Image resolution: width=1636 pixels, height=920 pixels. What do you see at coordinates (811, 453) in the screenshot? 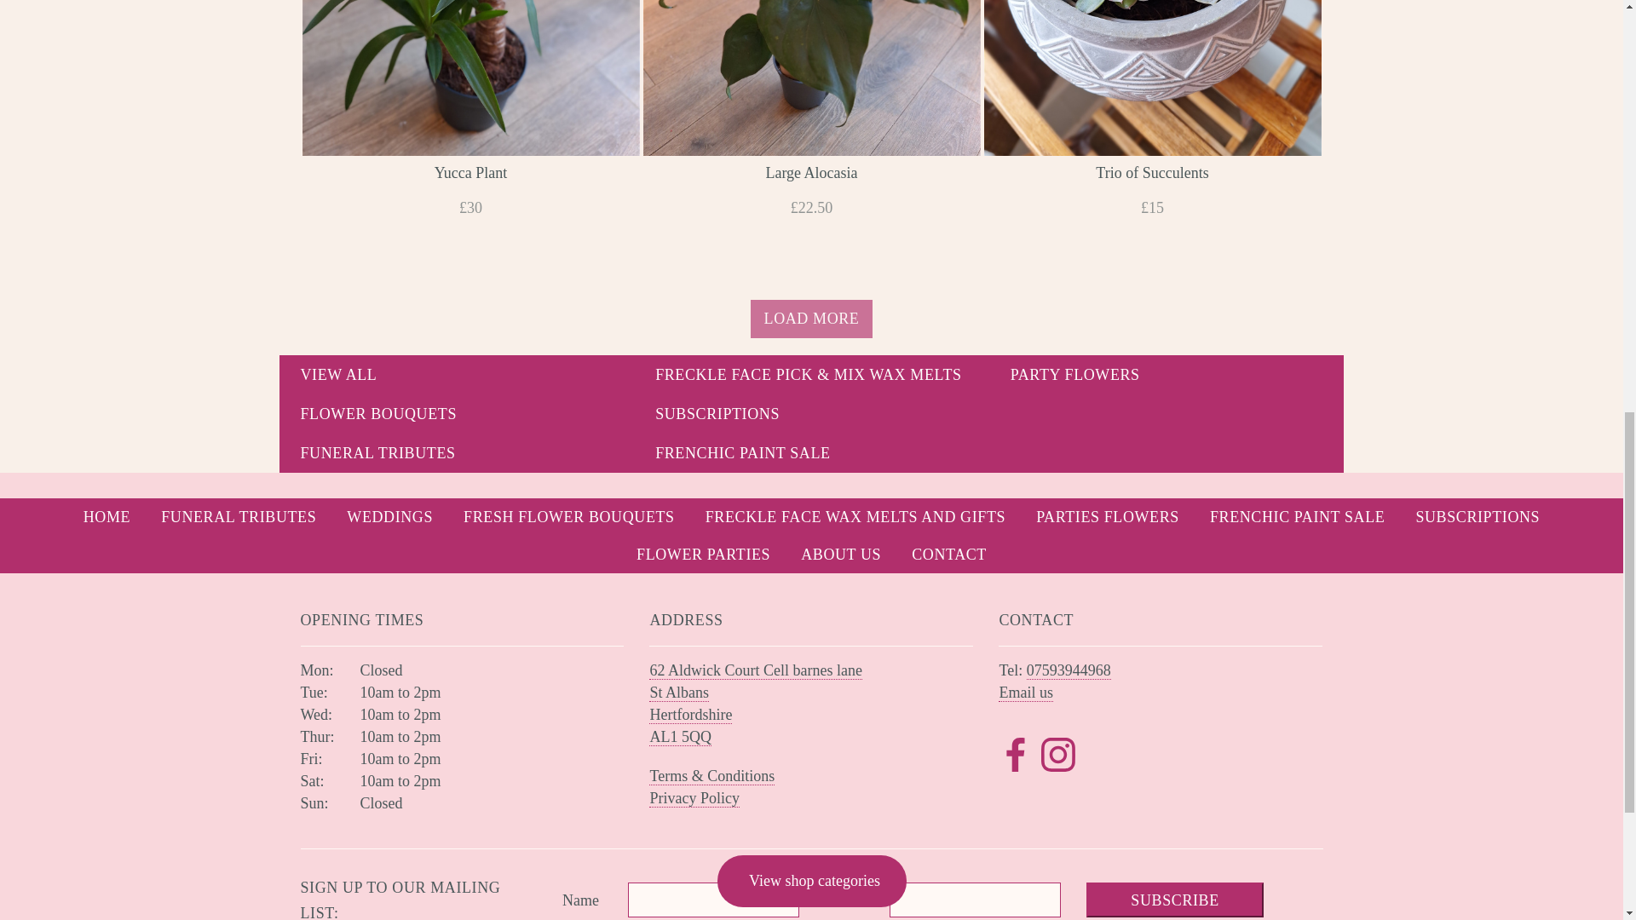
I see `FRENCHIC PAINT SALE` at bounding box center [811, 453].